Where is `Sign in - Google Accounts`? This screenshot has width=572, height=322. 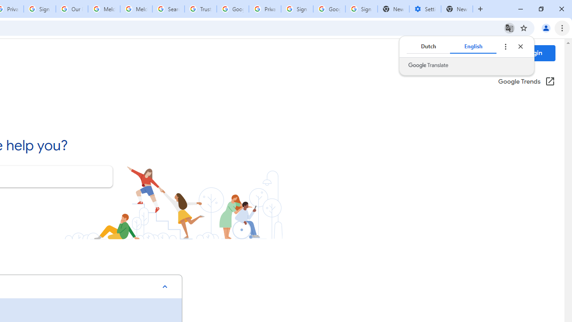 Sign in - Google Accounts is located at coordinates (39, 9).